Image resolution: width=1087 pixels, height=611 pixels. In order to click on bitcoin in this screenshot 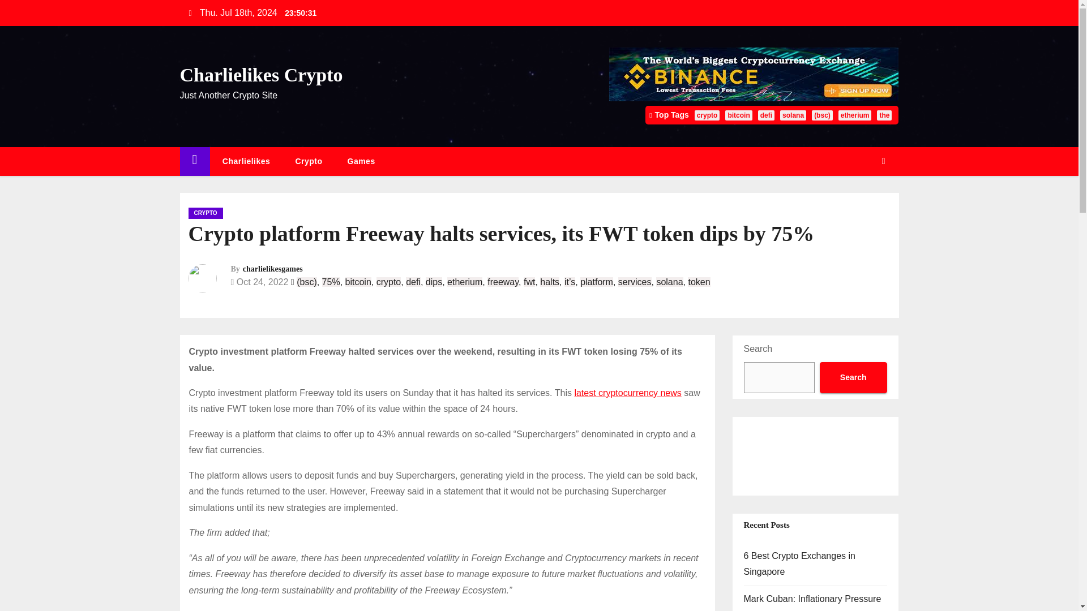, I will do `click(738, 115)`.